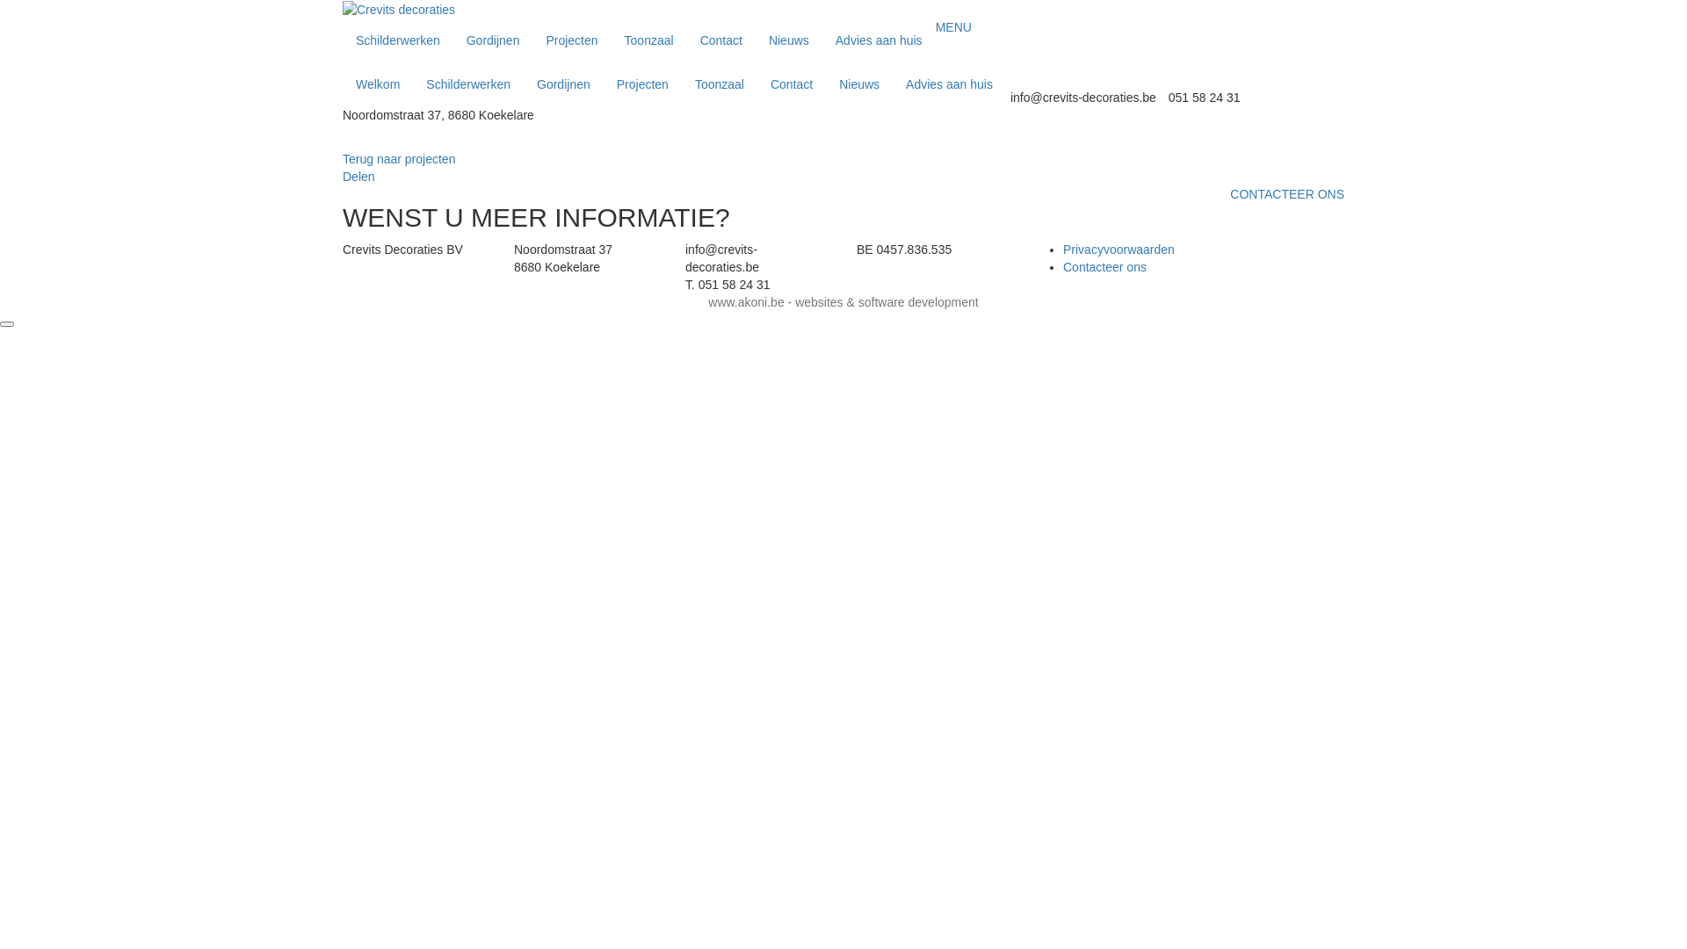 This screenshot has height=949, width=1687. I want to click on Advies aan huis, so click(949, 84).